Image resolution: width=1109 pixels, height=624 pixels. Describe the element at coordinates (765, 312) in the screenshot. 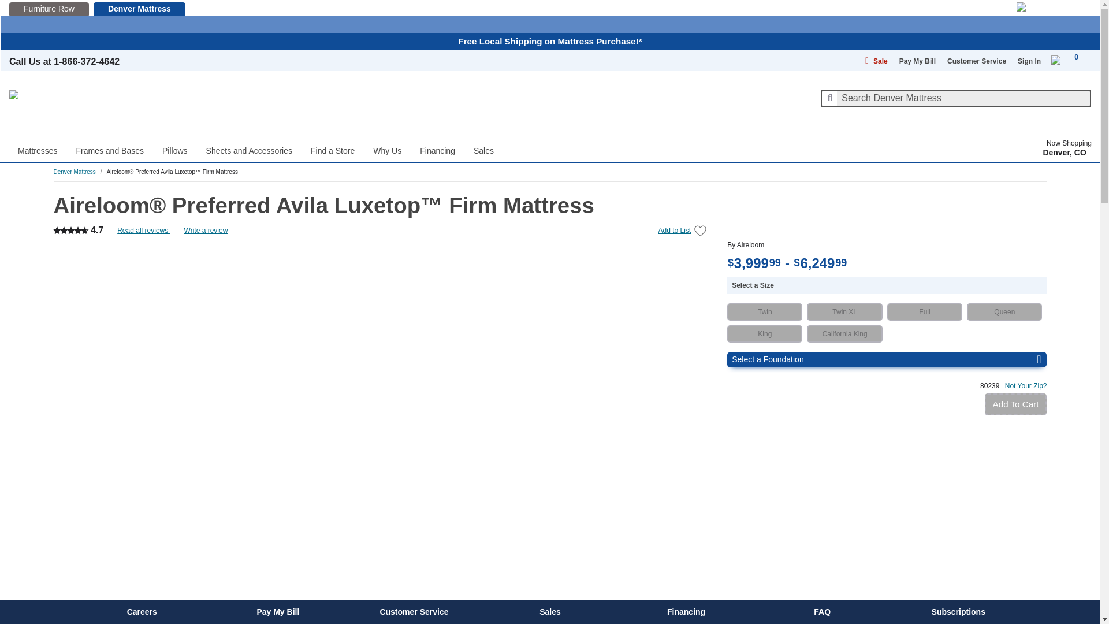

I see `Twin` at that location.